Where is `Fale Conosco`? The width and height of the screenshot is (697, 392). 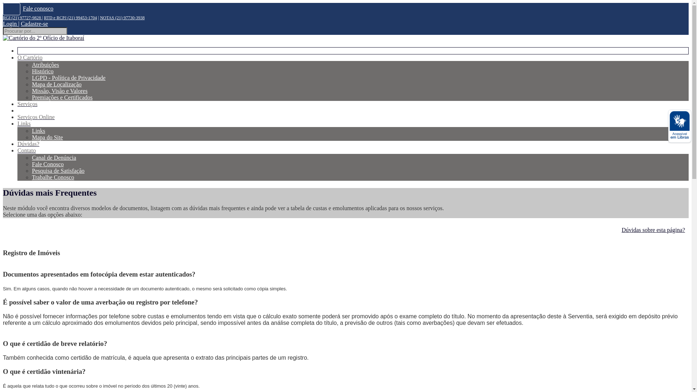
Fale Conosco is located at coordinates (48, 164).